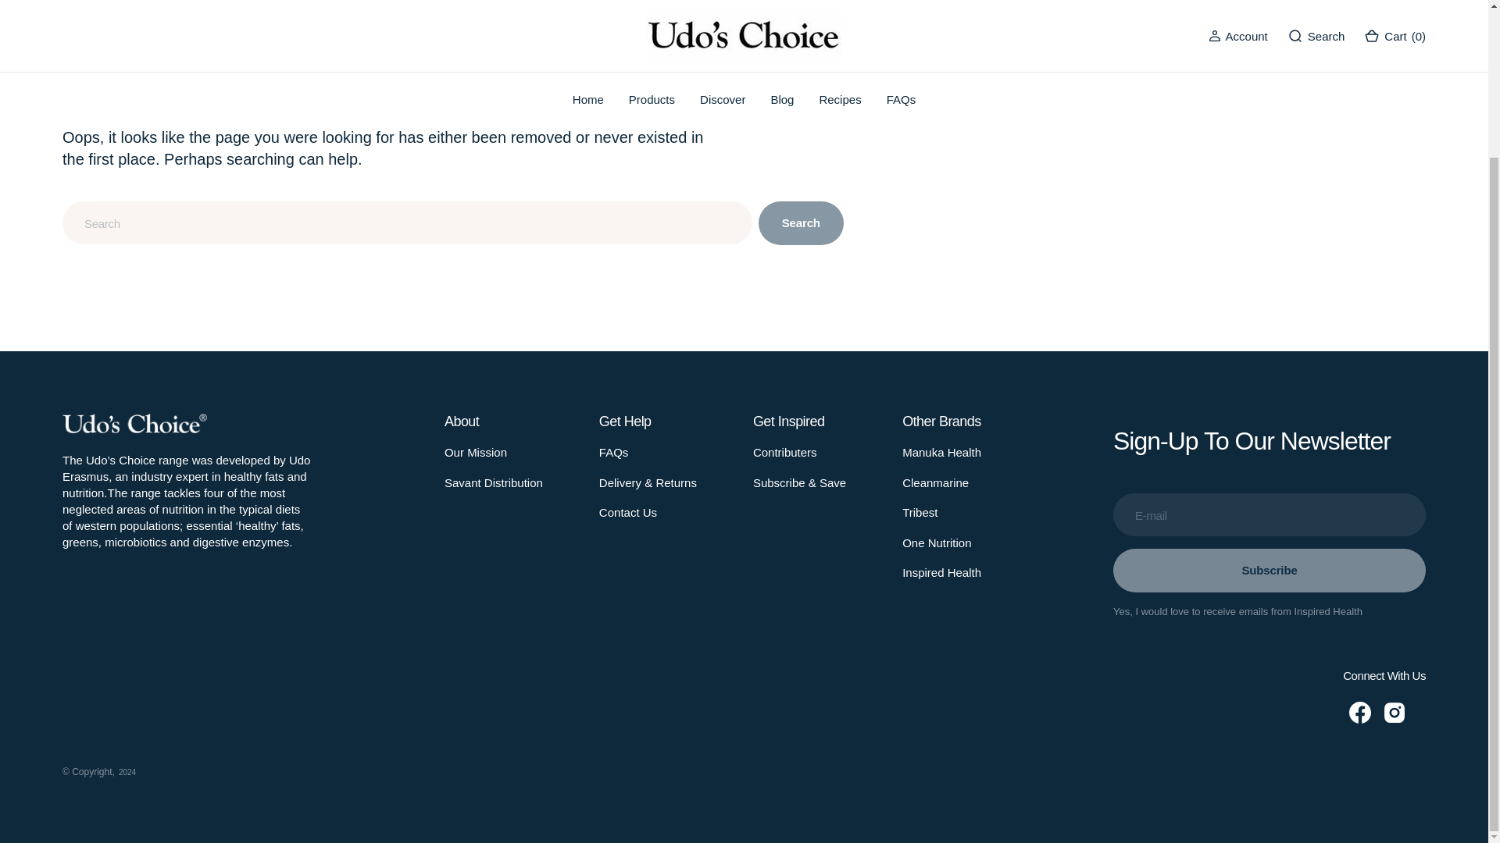  I want to click on Home, so click(77, 5).